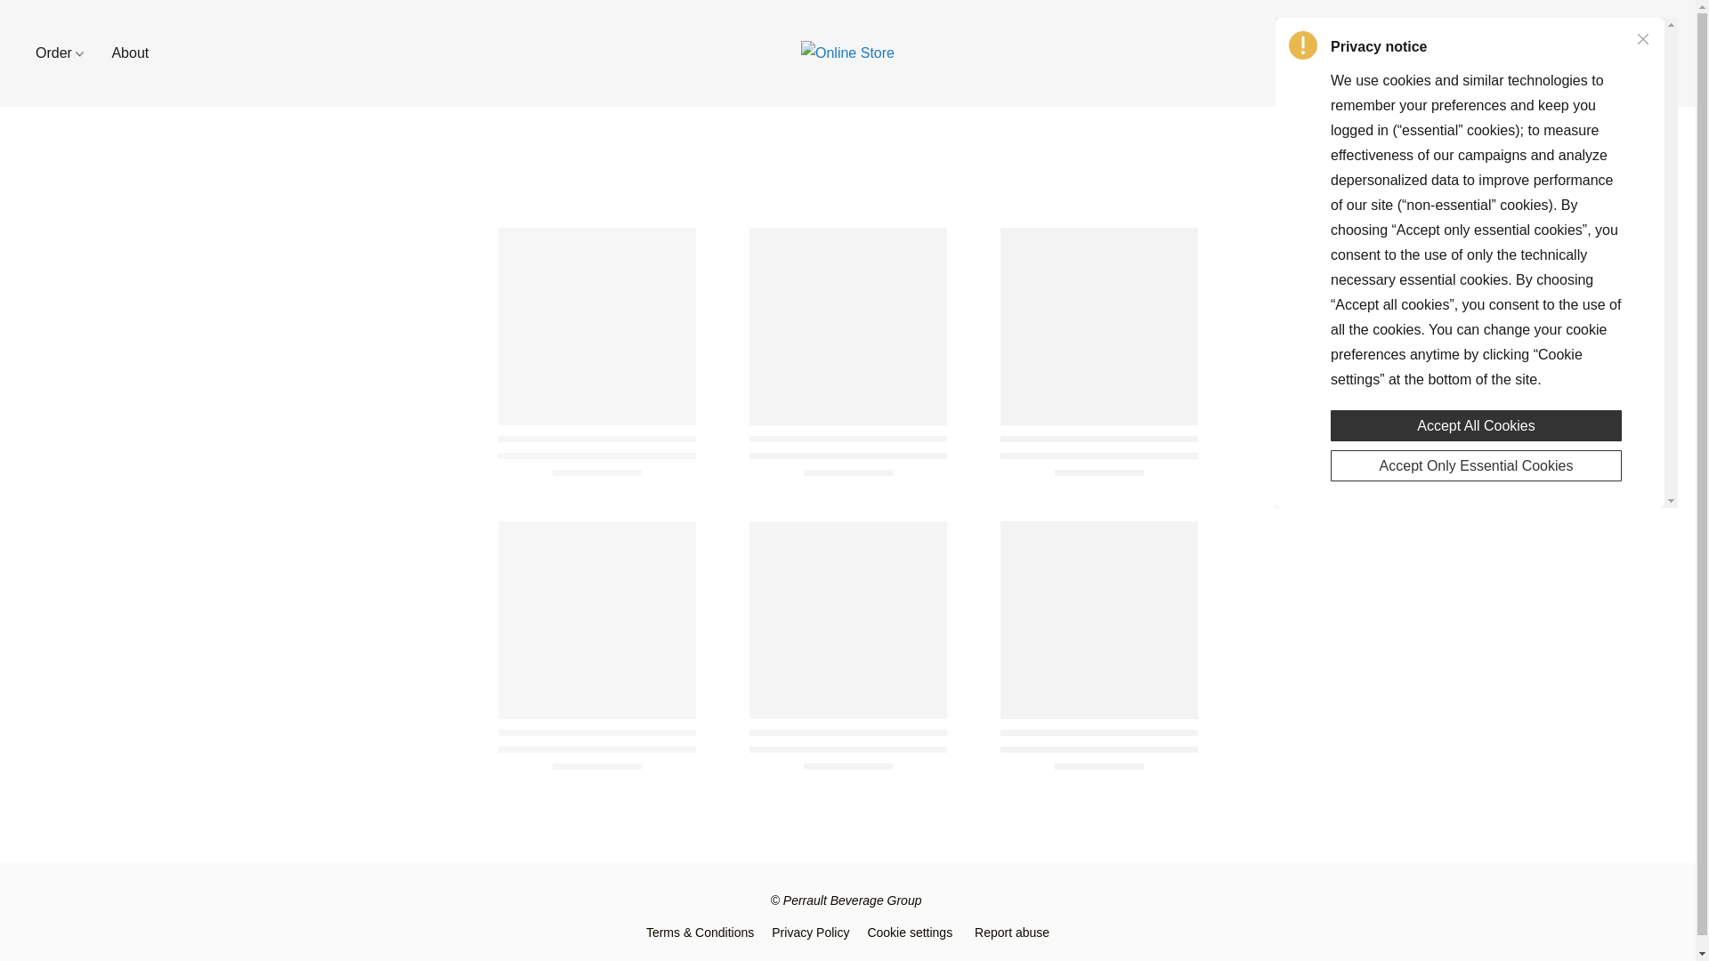 This screenshot has width=1709, height=961. What do you see at coordinates (123, 53) in the screenshot?
I see `About` at bounding box center [123, 53].